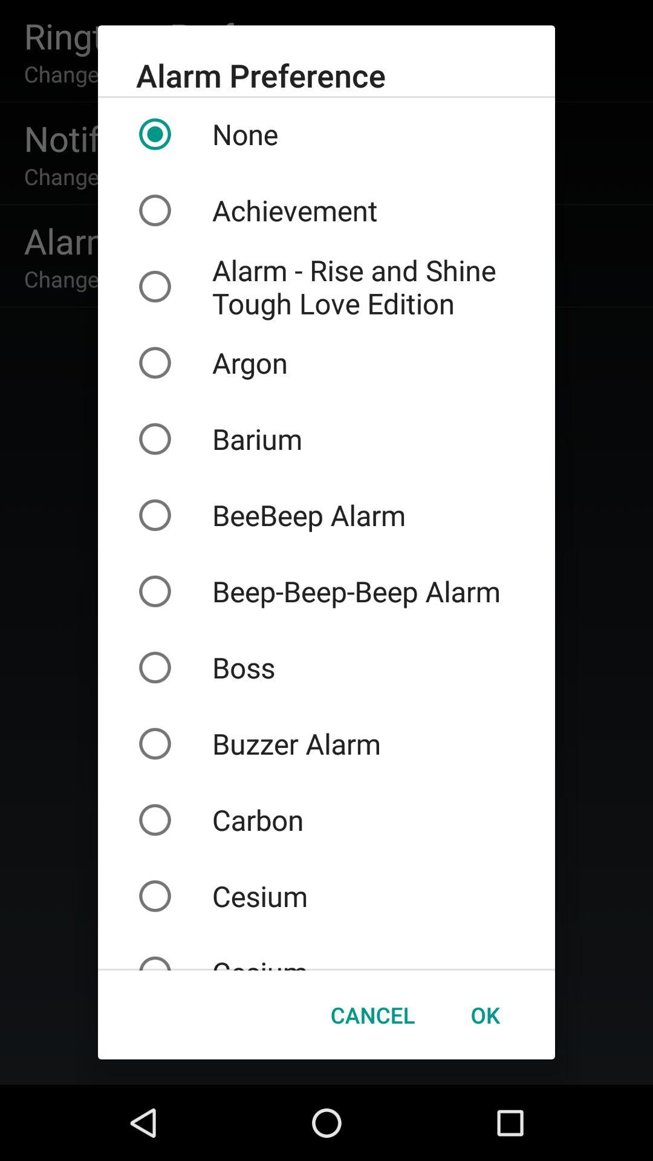 The height and width of the screenshot is (1161, 653). Describe the element at coordinates (372, 1015) in the screenshot. I see `turn off icon below the cesium` at that location.